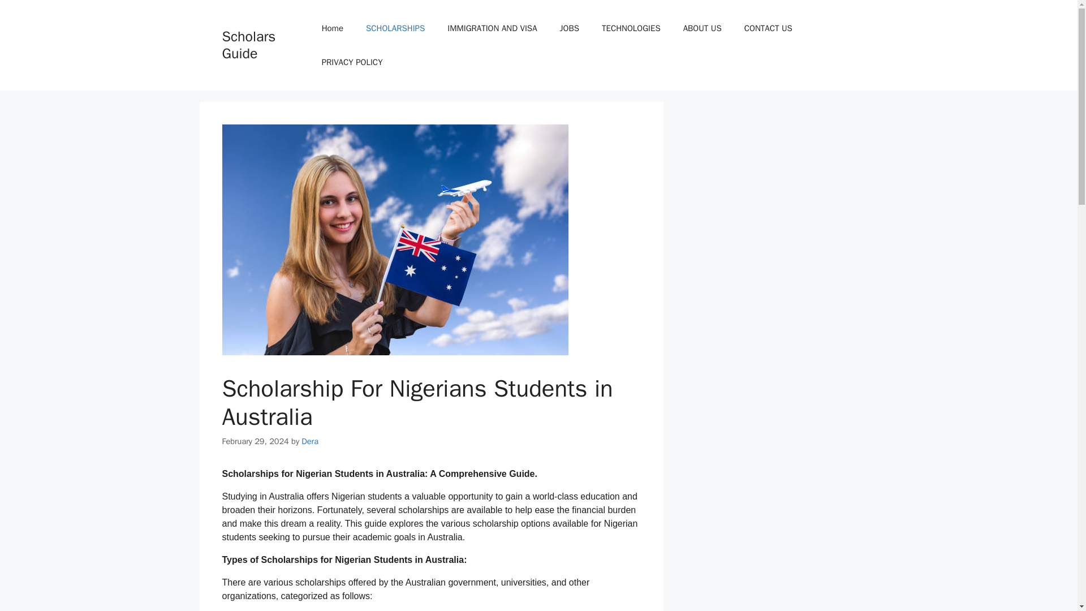  Describe the element at coordinates (569, 28) in the screenshot. I see `JOBS` at that location.